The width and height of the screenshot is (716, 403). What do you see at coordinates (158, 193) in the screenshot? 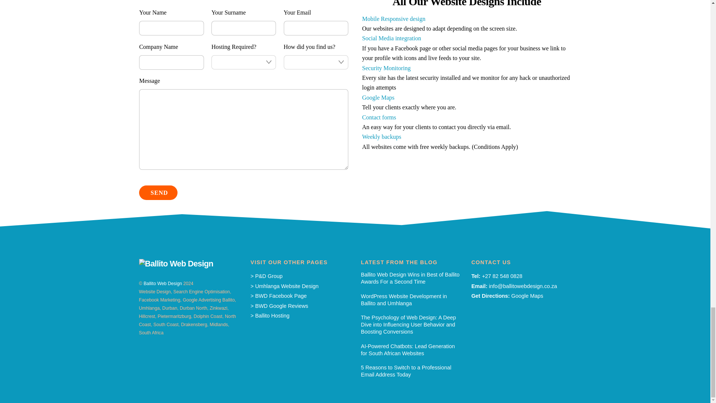
I see `SEND` at bounding box center [158, 193].